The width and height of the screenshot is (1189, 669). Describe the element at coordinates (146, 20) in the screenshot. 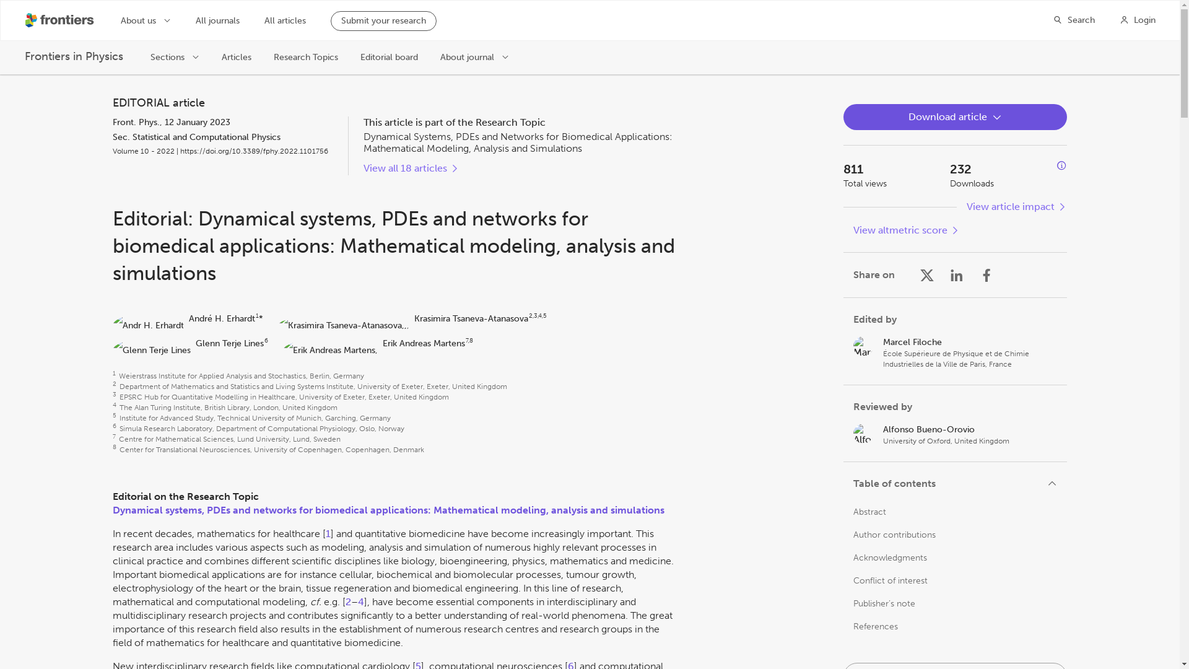

I see `About us` at that location.